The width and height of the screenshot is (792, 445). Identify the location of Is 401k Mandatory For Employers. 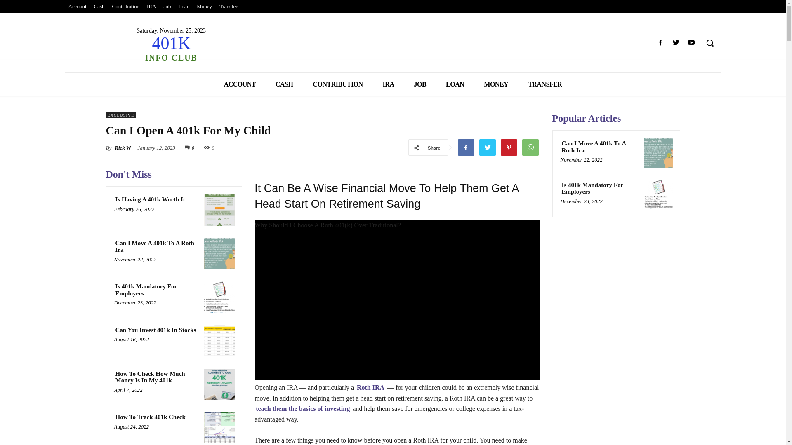
(657, 194).